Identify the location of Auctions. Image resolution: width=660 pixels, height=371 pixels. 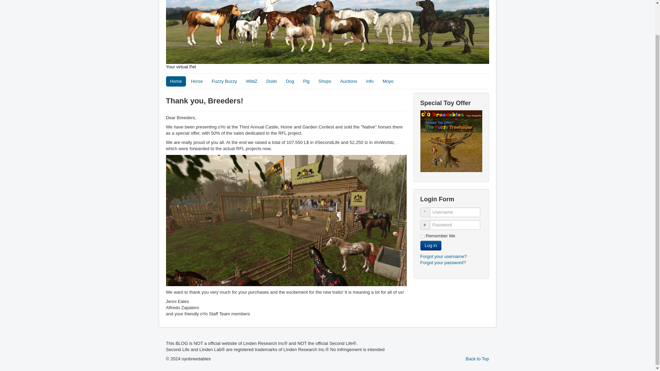
(349, 81).